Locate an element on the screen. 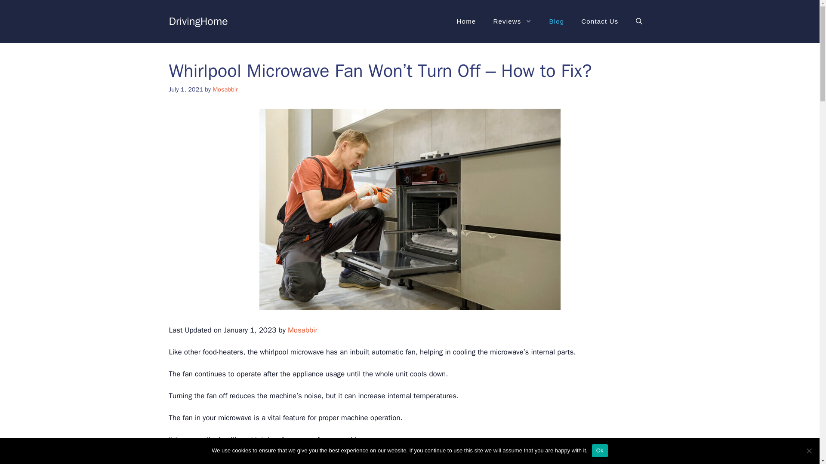 Image resolution: width=826 pixels, height=464 pixels. Mosabbir is located at coordinates (225, 89).